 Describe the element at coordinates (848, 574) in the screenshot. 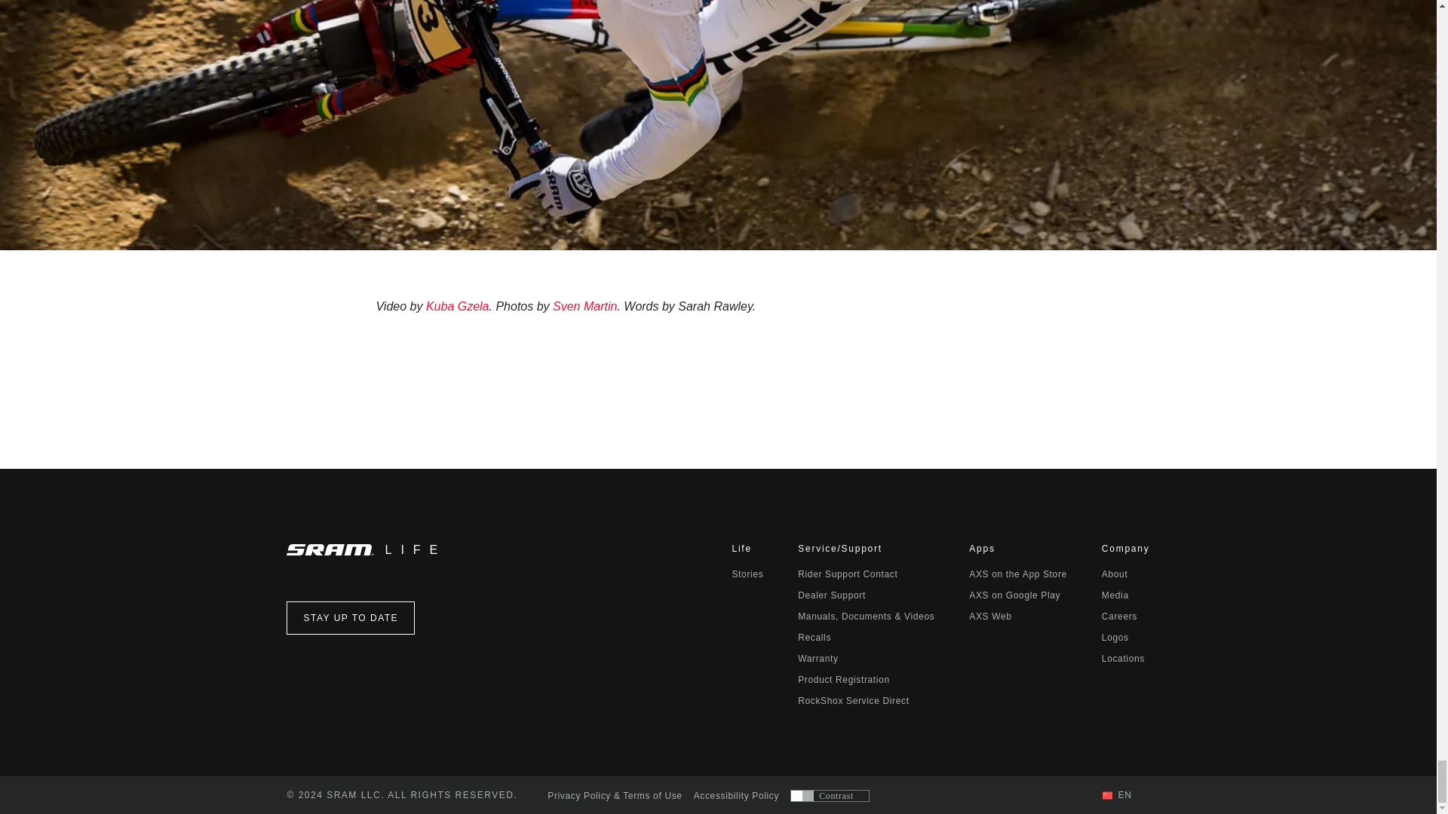

I see `Rider Support Contact` at that location.